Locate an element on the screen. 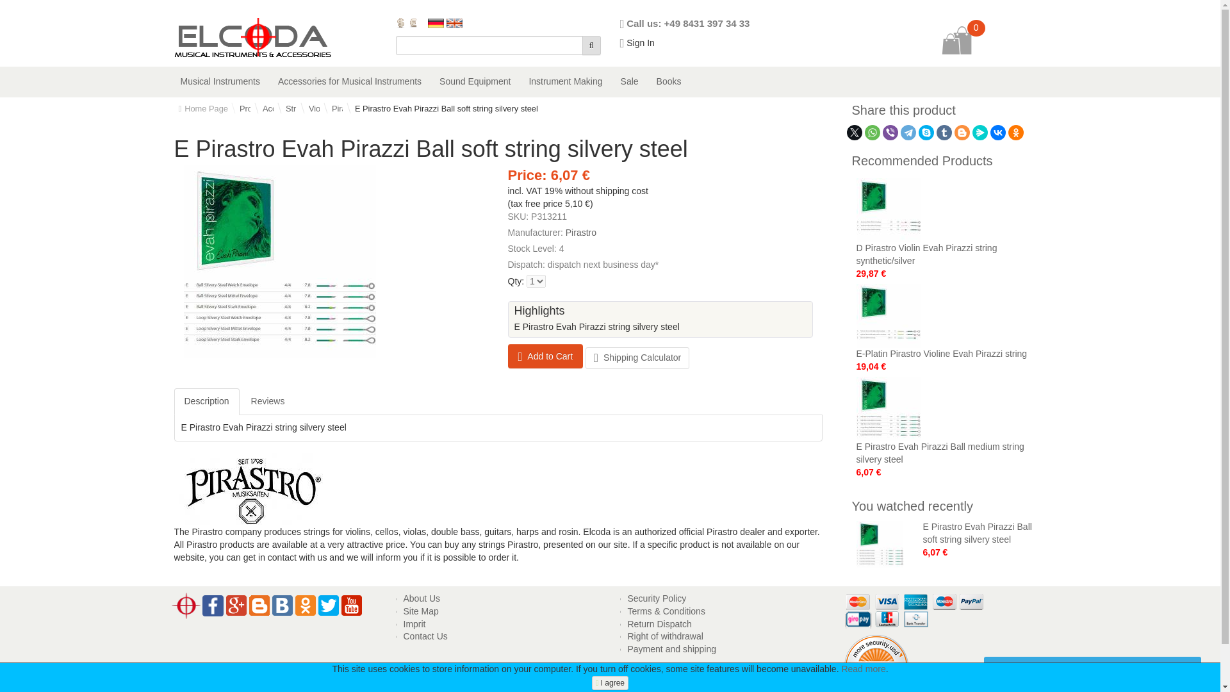 The image size is (1230, 692). Telegram is located at coordinates (908, 133).